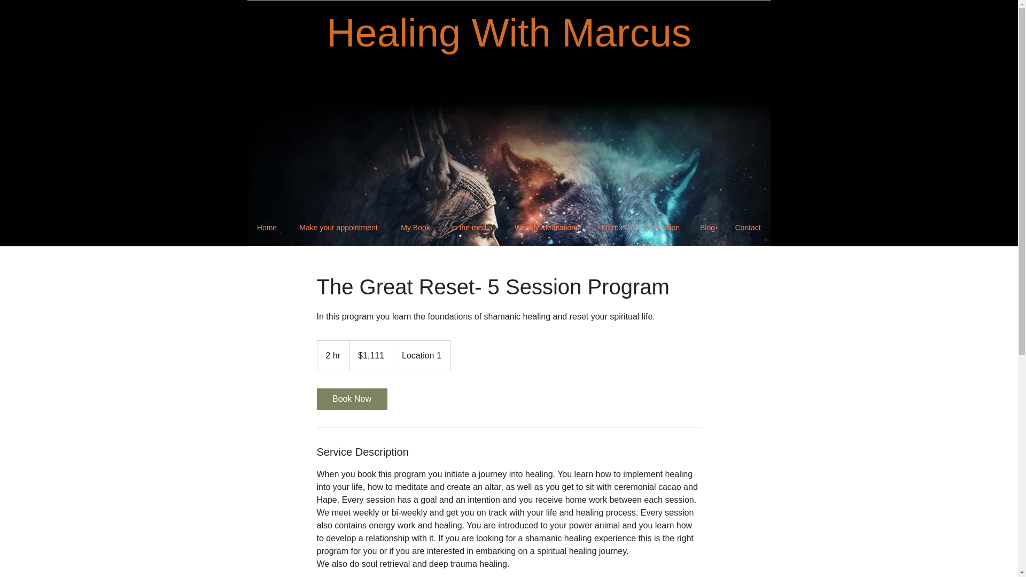  I want to click on Contact, so click(747, 228).